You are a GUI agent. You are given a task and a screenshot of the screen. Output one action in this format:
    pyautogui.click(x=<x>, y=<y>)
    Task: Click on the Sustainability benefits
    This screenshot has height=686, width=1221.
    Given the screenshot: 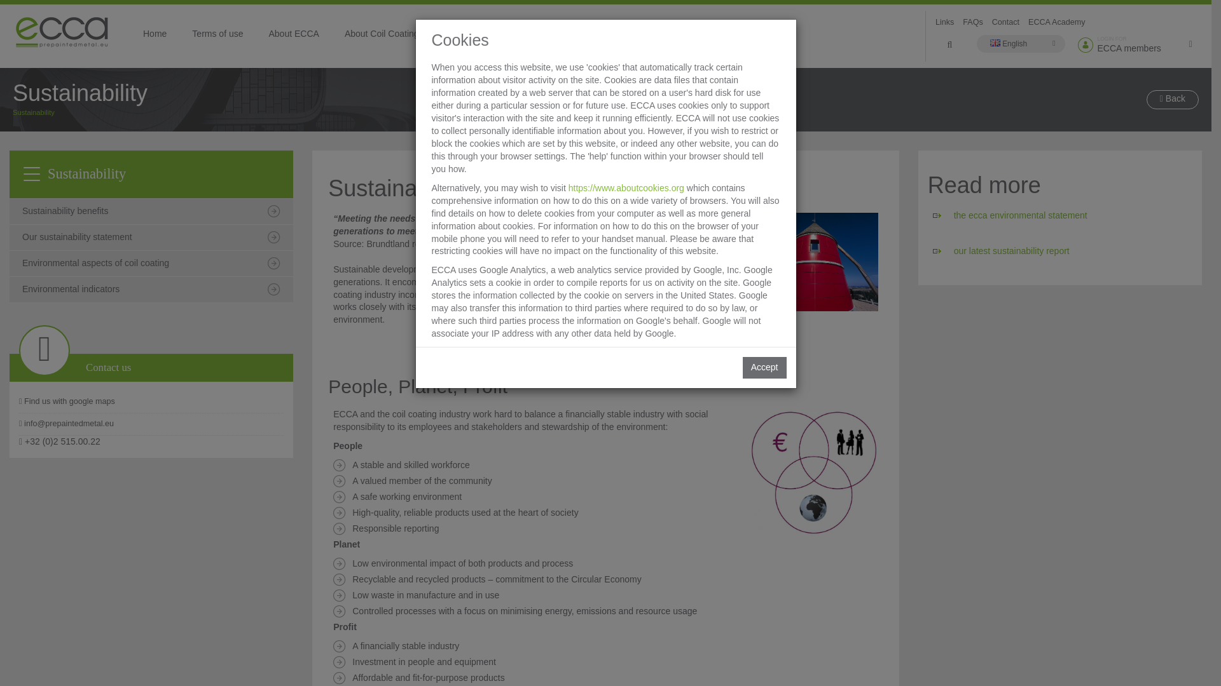 What is the action you would take?
    pyautogui.click(x=1140, y=45)
    